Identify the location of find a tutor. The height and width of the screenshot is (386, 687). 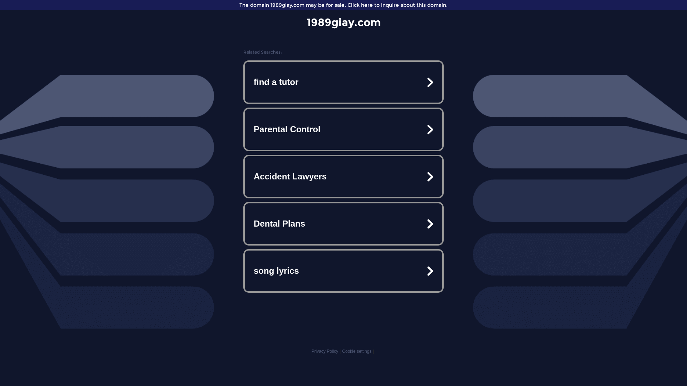
(343, 82).